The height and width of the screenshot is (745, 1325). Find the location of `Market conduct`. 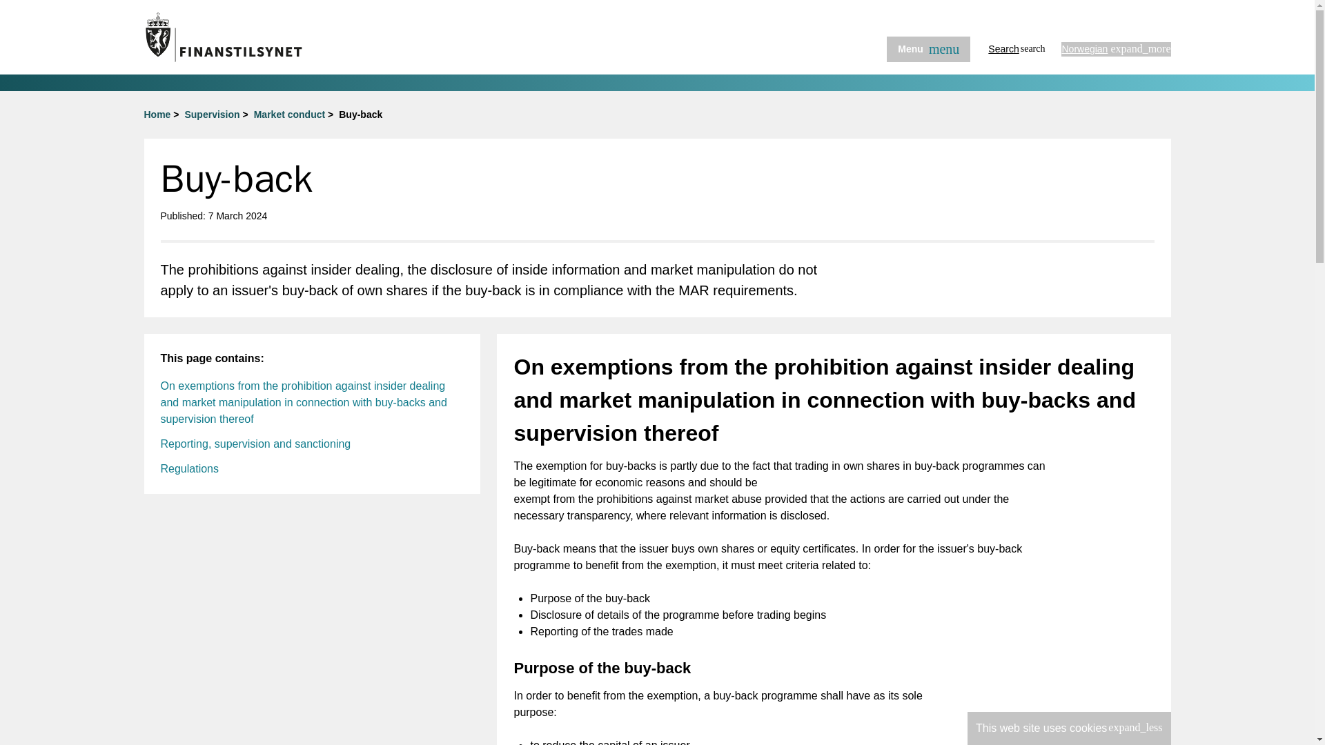

Market conduct is located at coordinates (189, 468).